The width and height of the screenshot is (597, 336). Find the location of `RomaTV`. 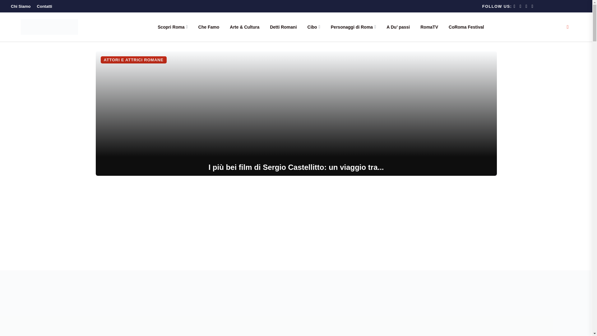

RomaTV is located at coordinates (429, 27).